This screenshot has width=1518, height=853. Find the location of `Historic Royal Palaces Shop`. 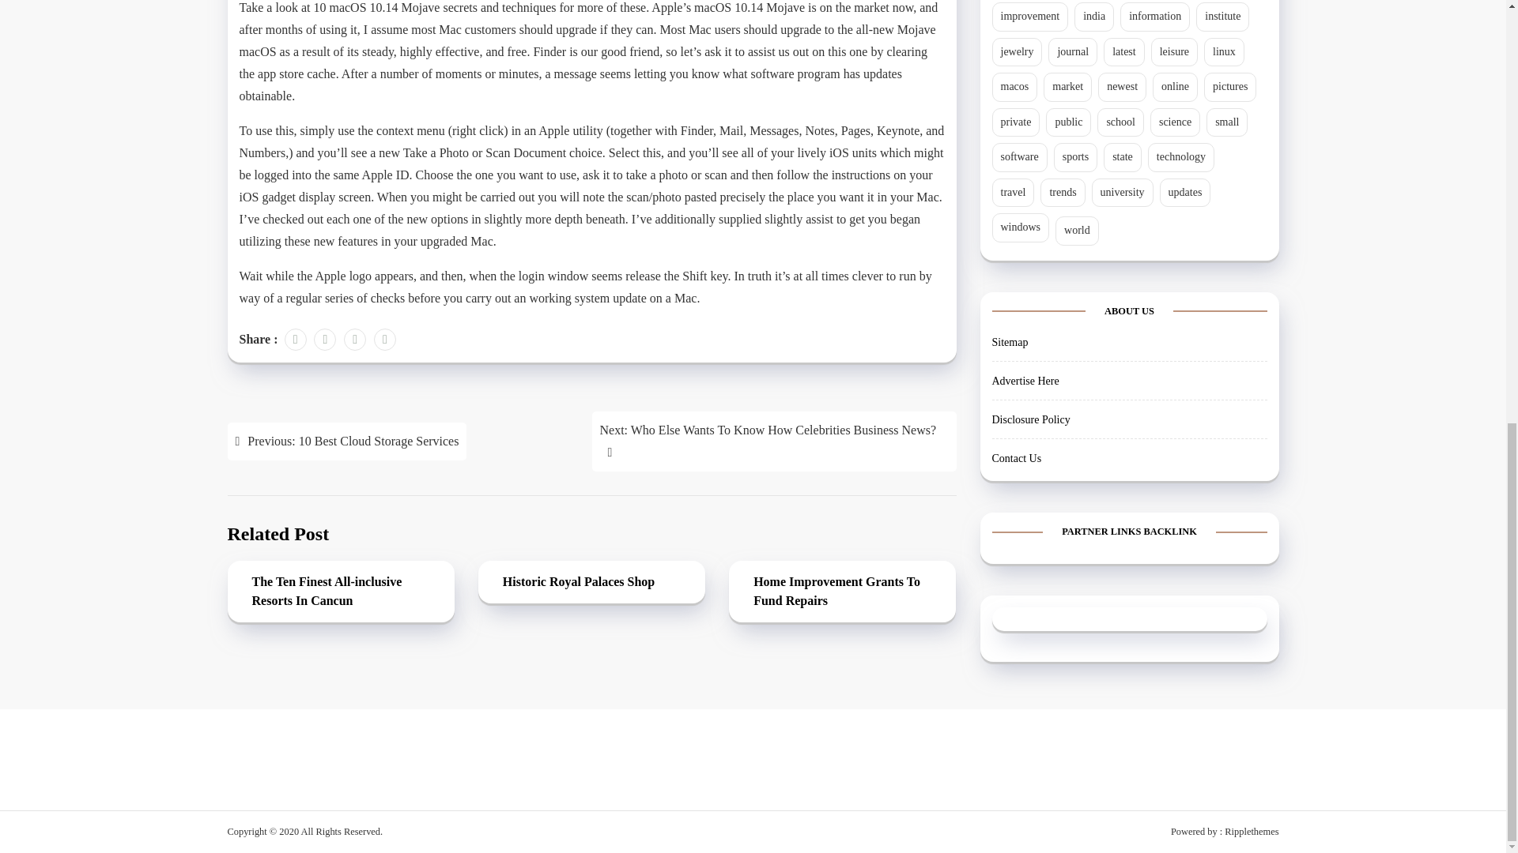

Historic Royal Palaces Shop is located at coordinates (591, 583).